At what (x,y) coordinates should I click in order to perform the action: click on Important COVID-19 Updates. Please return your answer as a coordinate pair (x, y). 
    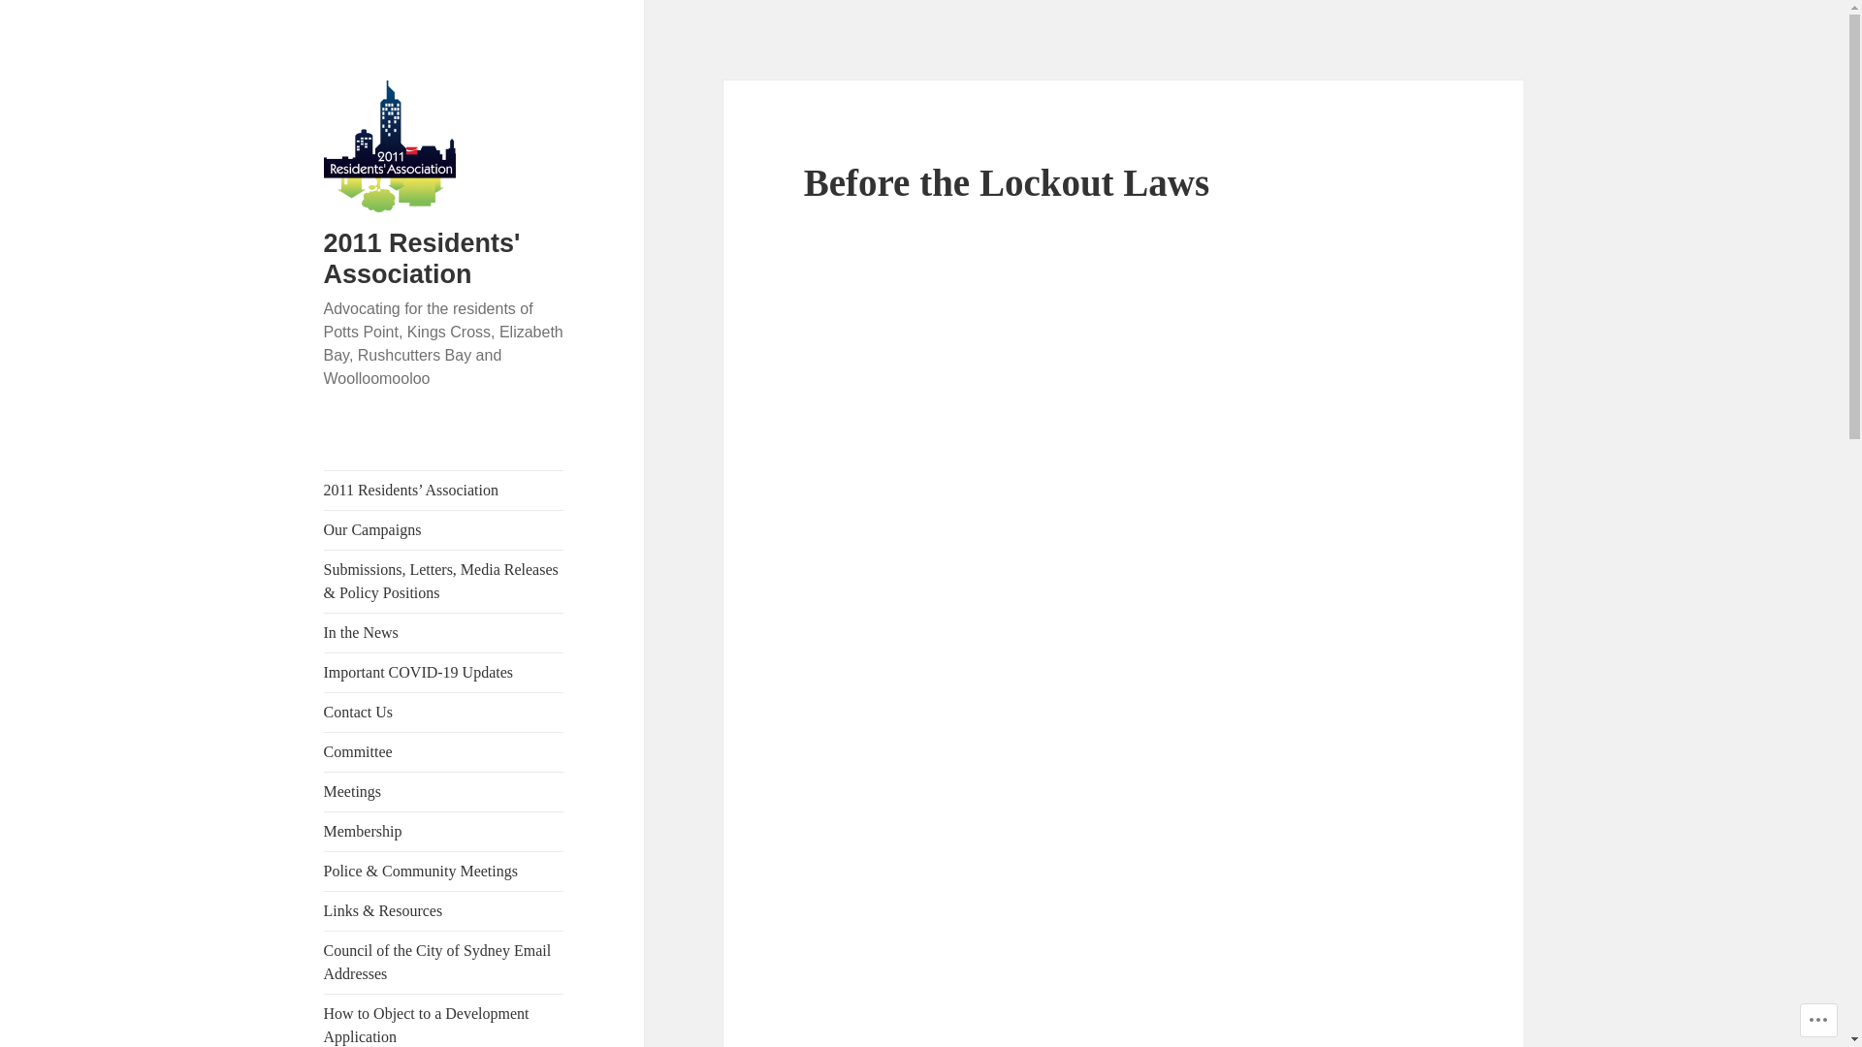
    Looking at the image, I should click on (444, 673).